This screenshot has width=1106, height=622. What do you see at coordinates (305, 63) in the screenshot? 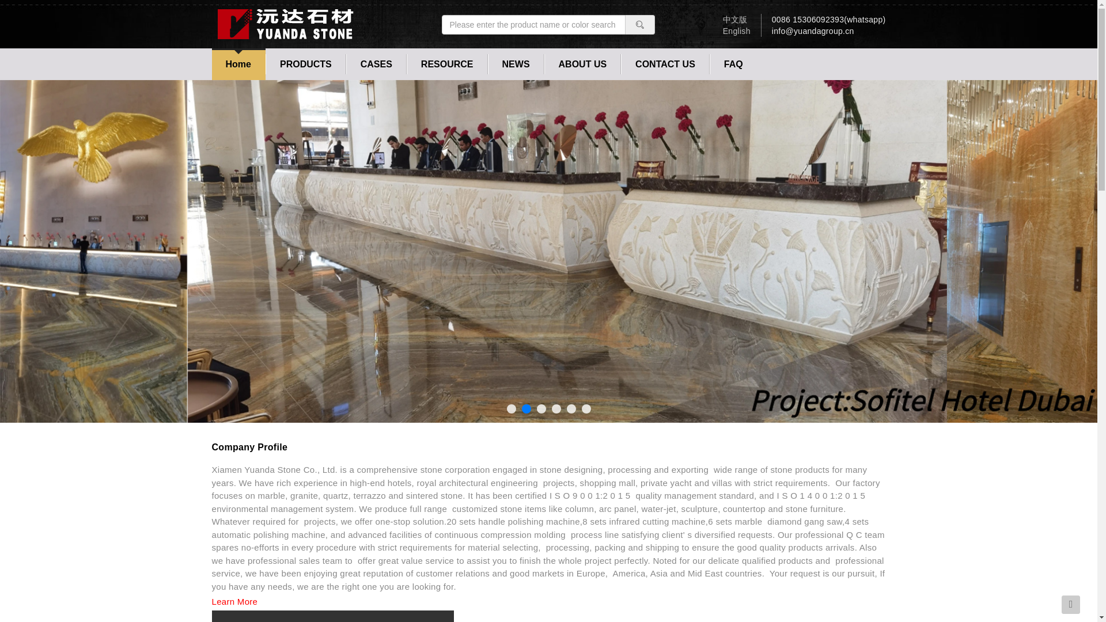
I see `PRODUCTS` at bounding box center [305, 63].